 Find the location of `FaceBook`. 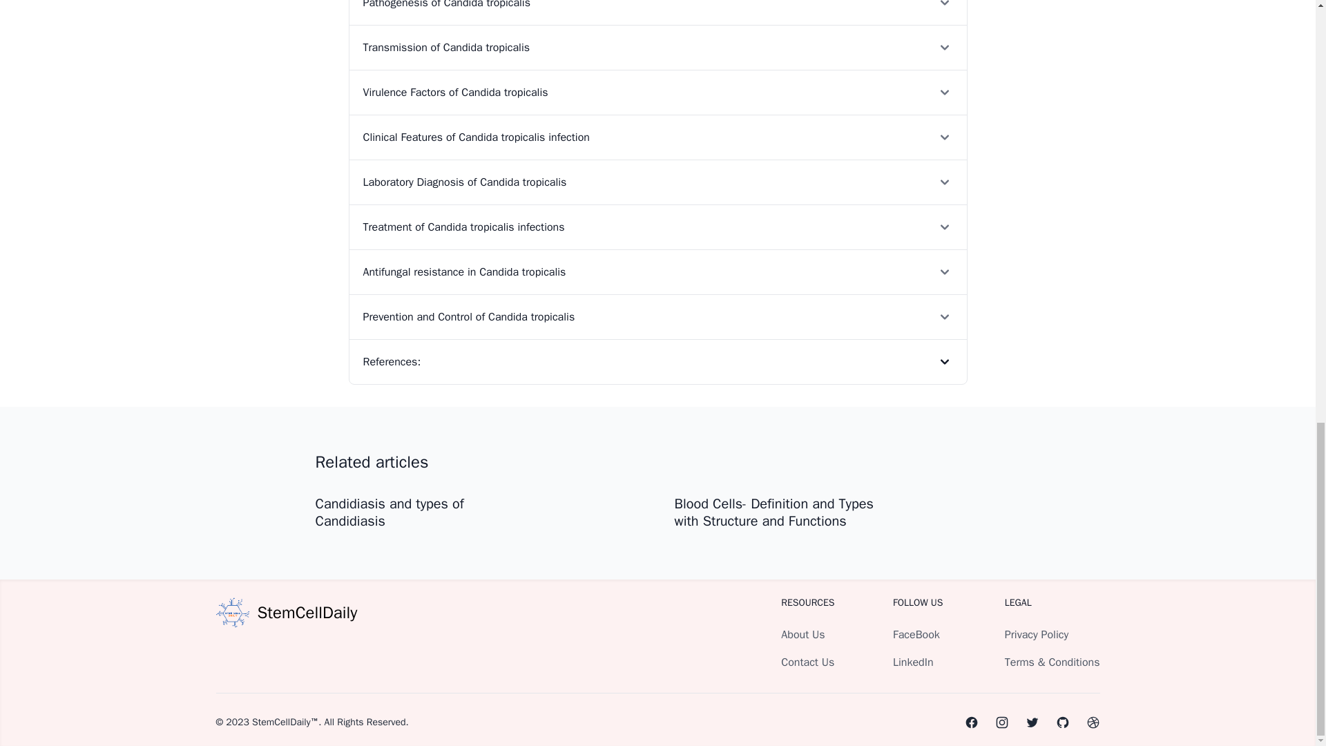

FaceBook is located at coordinates (916, 634).